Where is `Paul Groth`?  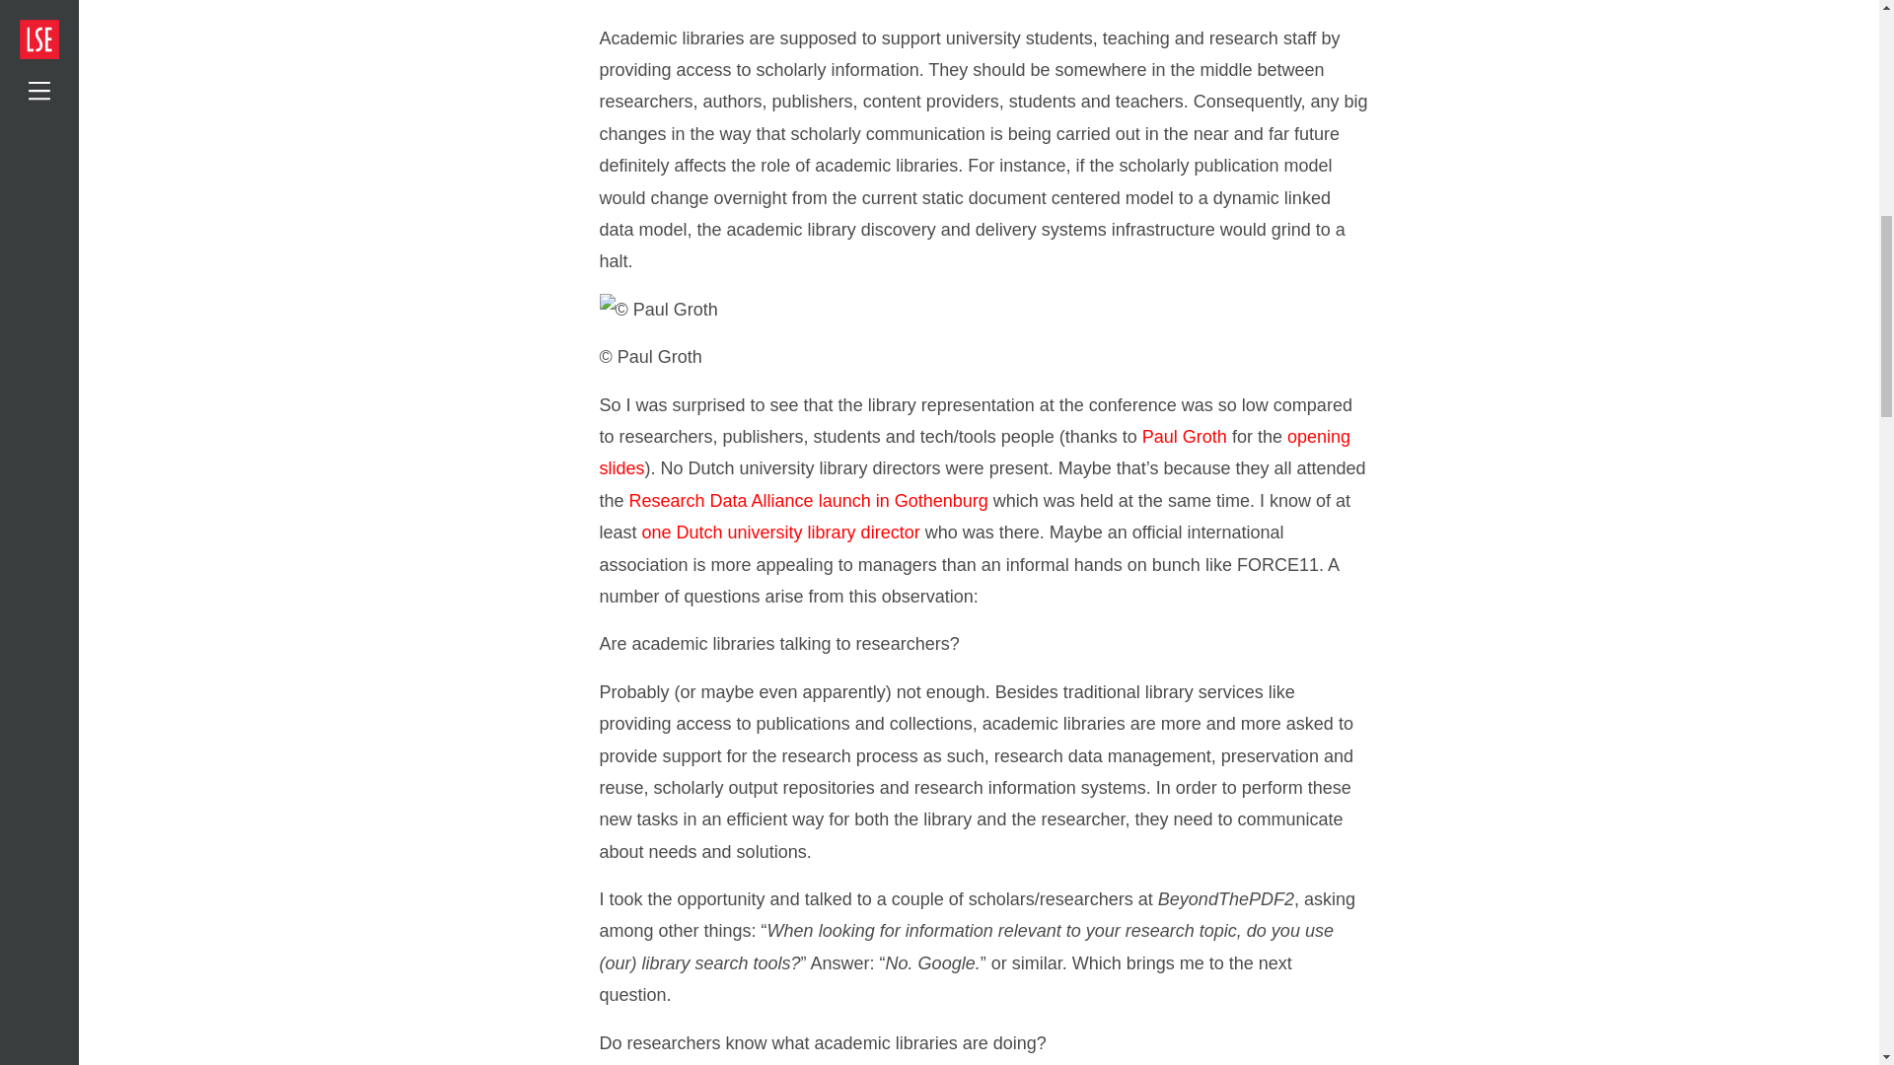 Paul Groth is located at coordinates (1184, 436).